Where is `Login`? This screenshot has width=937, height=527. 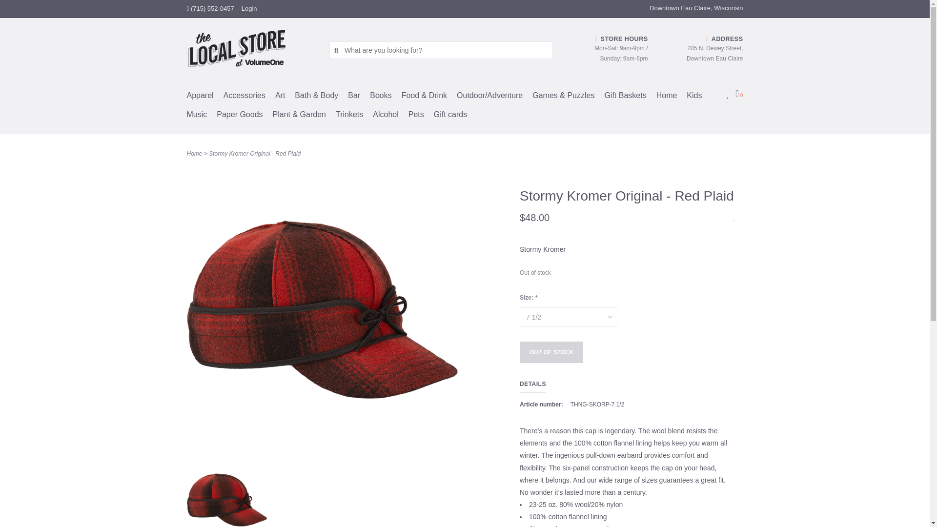
Login is located at coordinates (249, 8).